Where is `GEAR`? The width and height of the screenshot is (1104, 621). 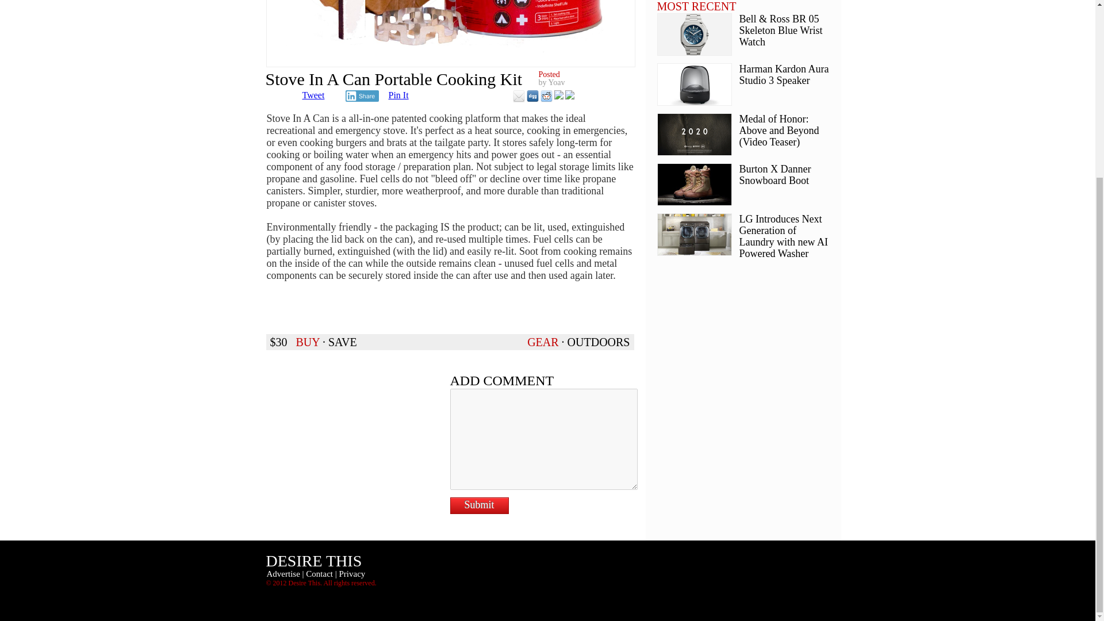 GEAR is located at coordinates (543, 342).